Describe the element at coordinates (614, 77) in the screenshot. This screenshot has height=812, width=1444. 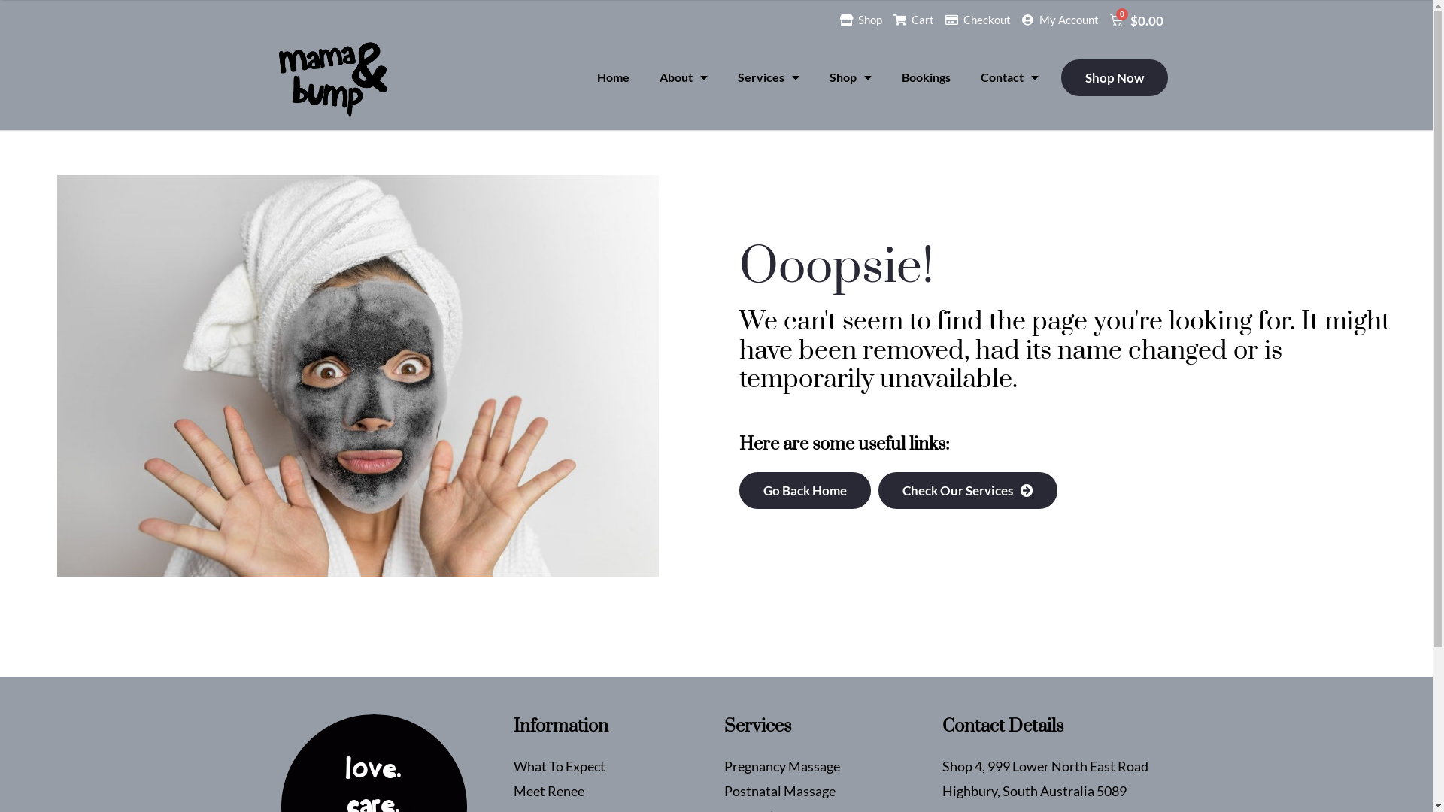
I see `Home` at that location.